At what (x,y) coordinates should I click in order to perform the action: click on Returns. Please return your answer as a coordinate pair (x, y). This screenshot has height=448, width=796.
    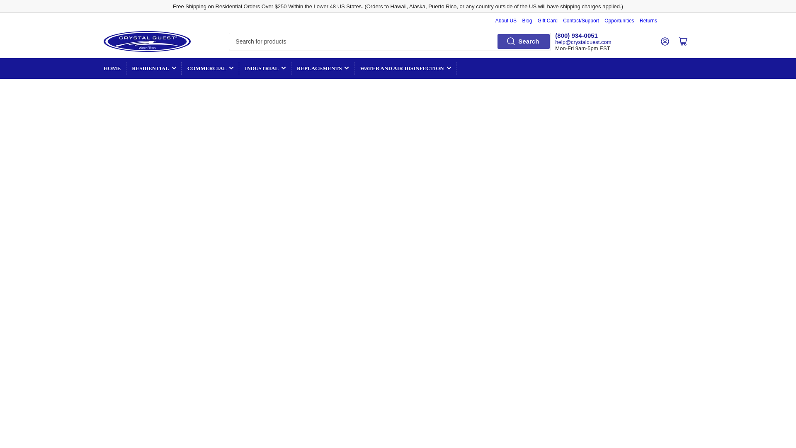
    Looking at the image, I should click on (648, 21).